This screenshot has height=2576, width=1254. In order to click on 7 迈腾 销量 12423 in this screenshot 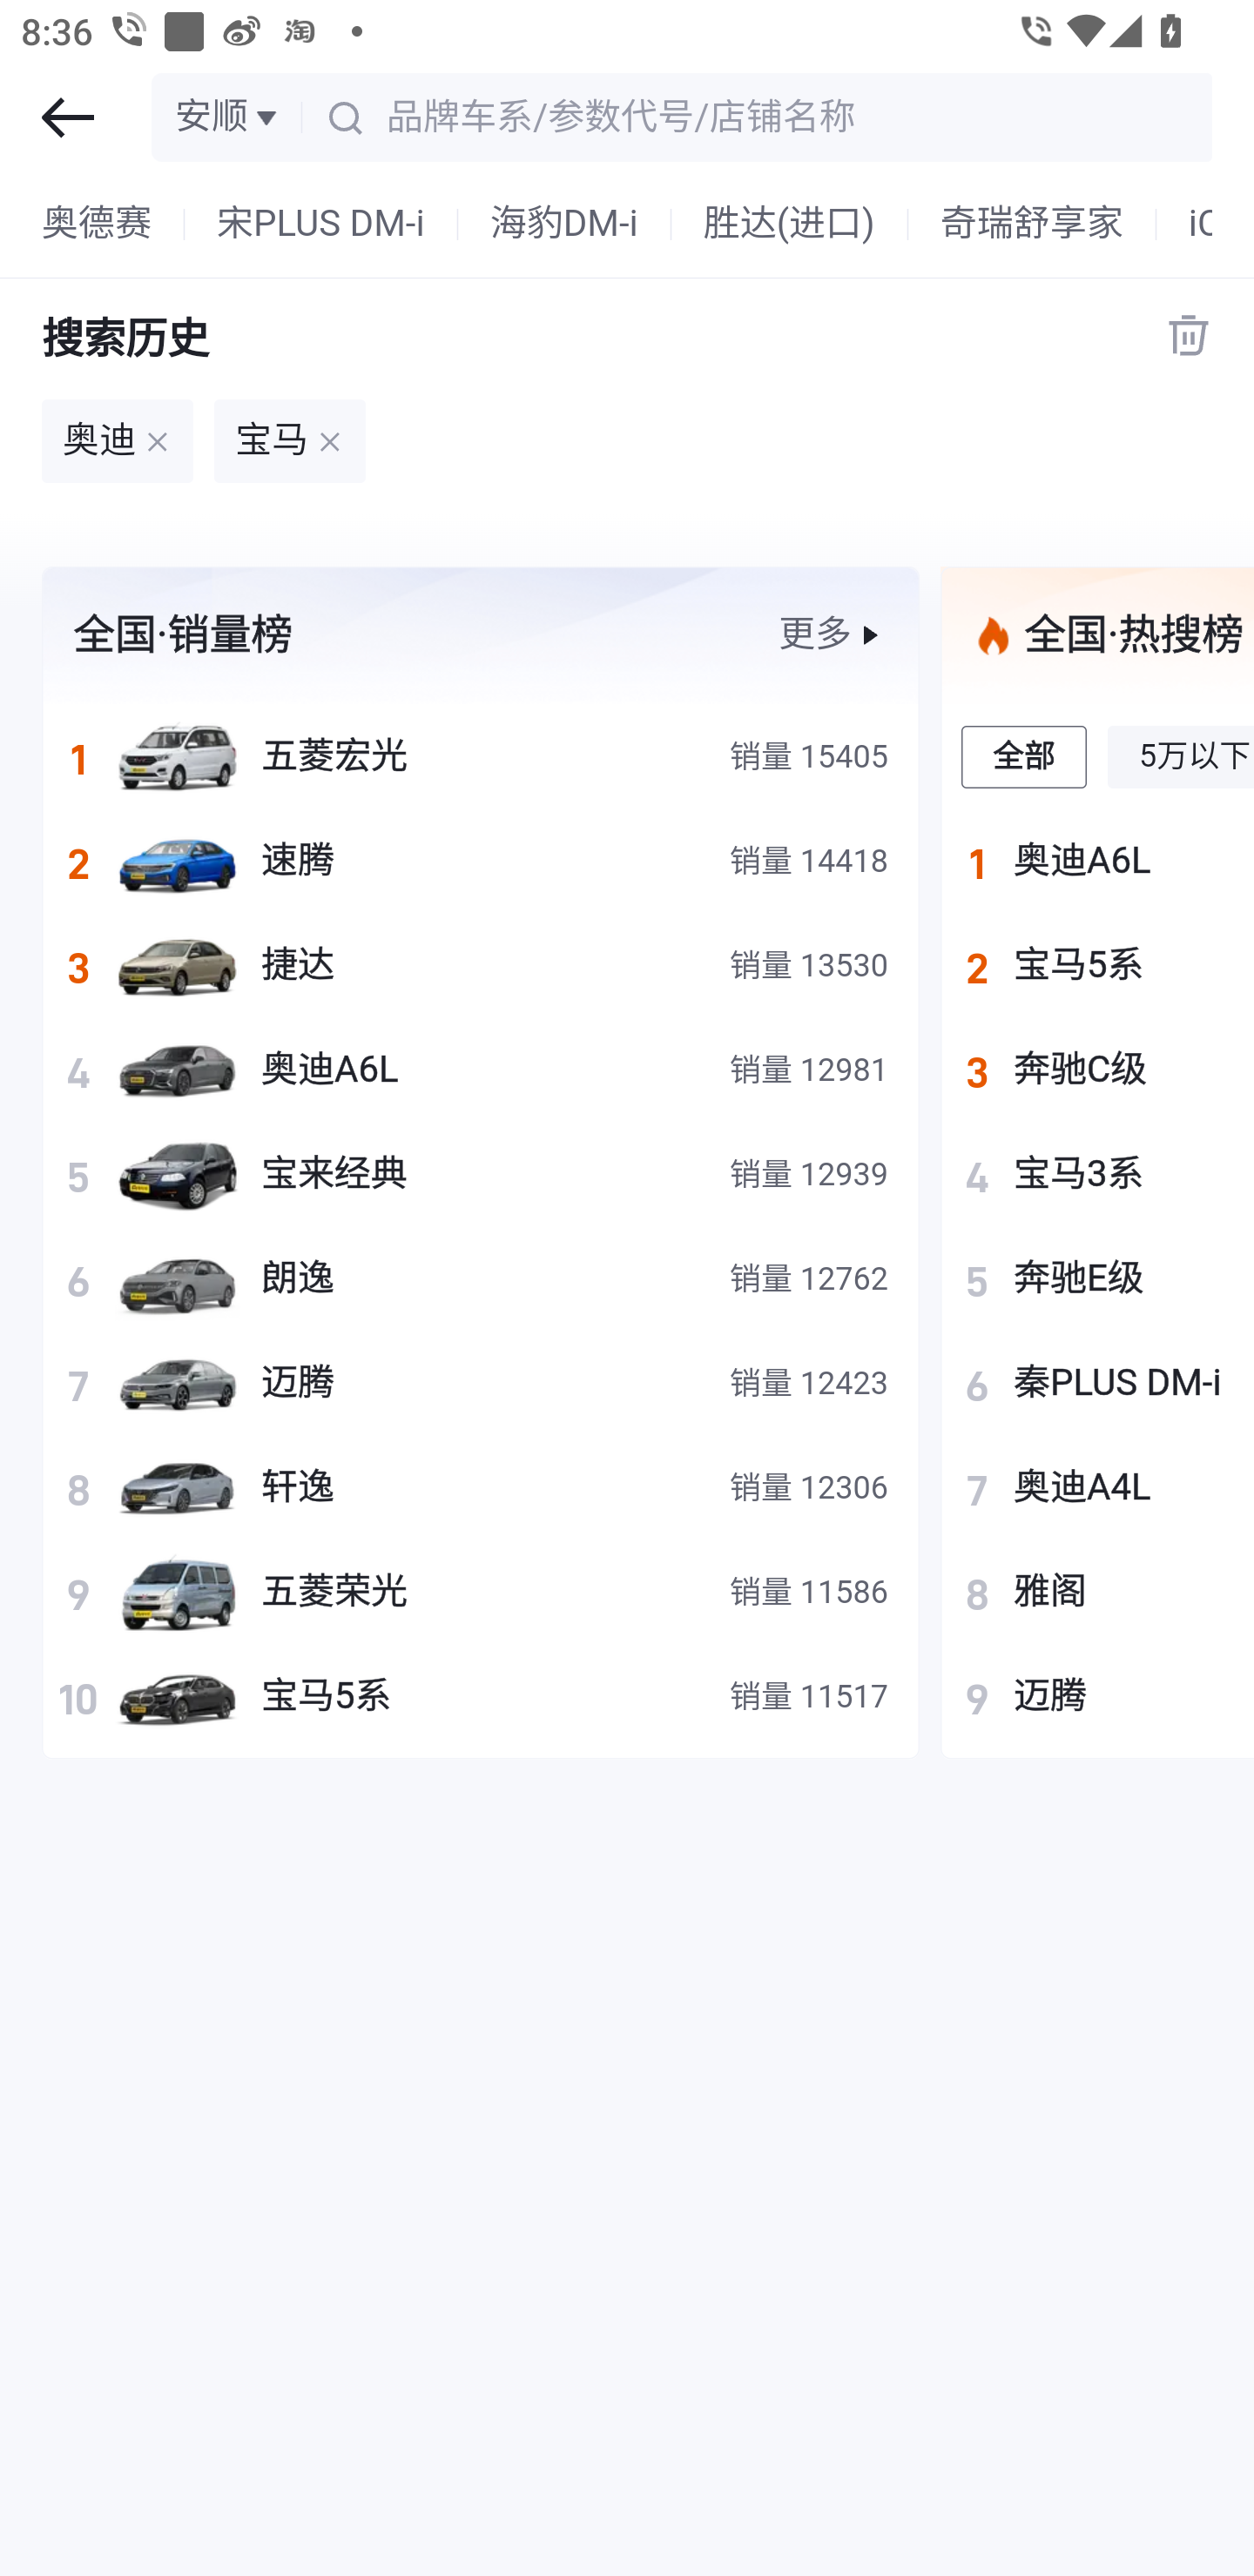, I will do `click(480, 1382)`.